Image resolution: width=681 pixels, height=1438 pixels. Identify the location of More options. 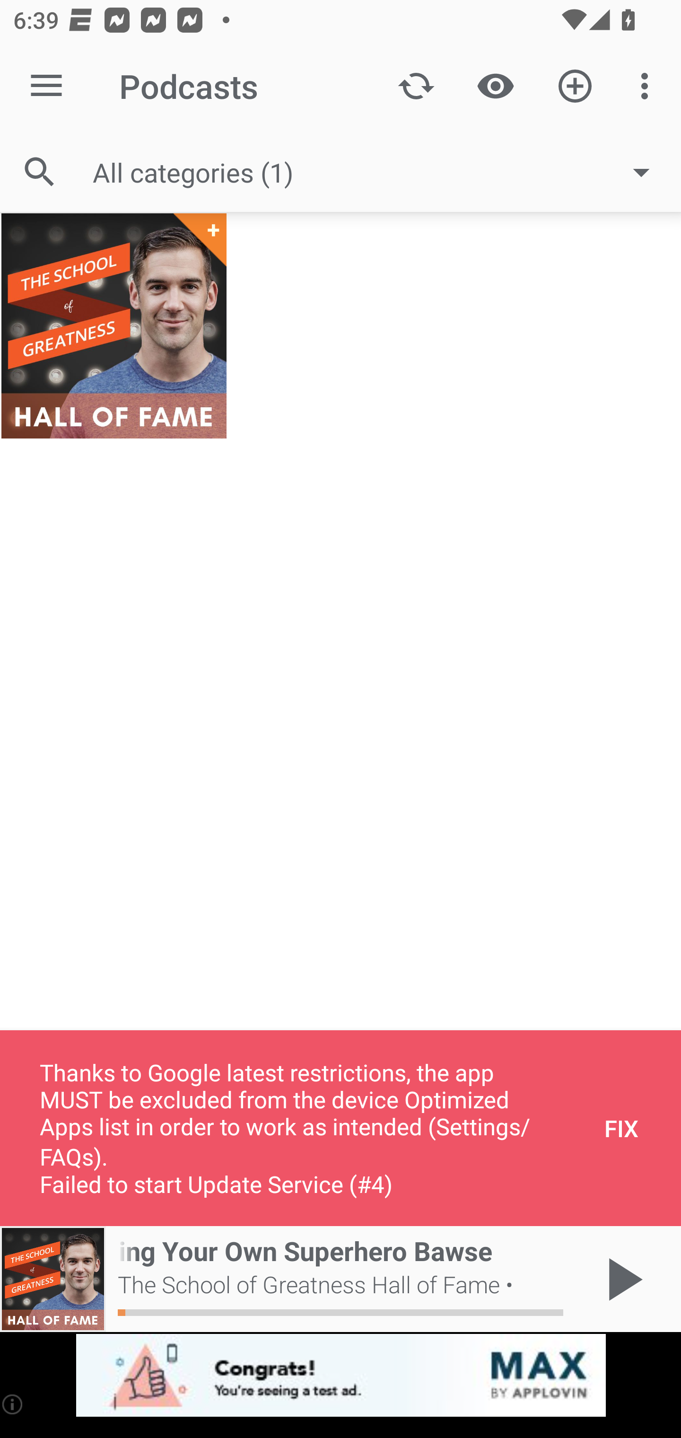
(648, 86).